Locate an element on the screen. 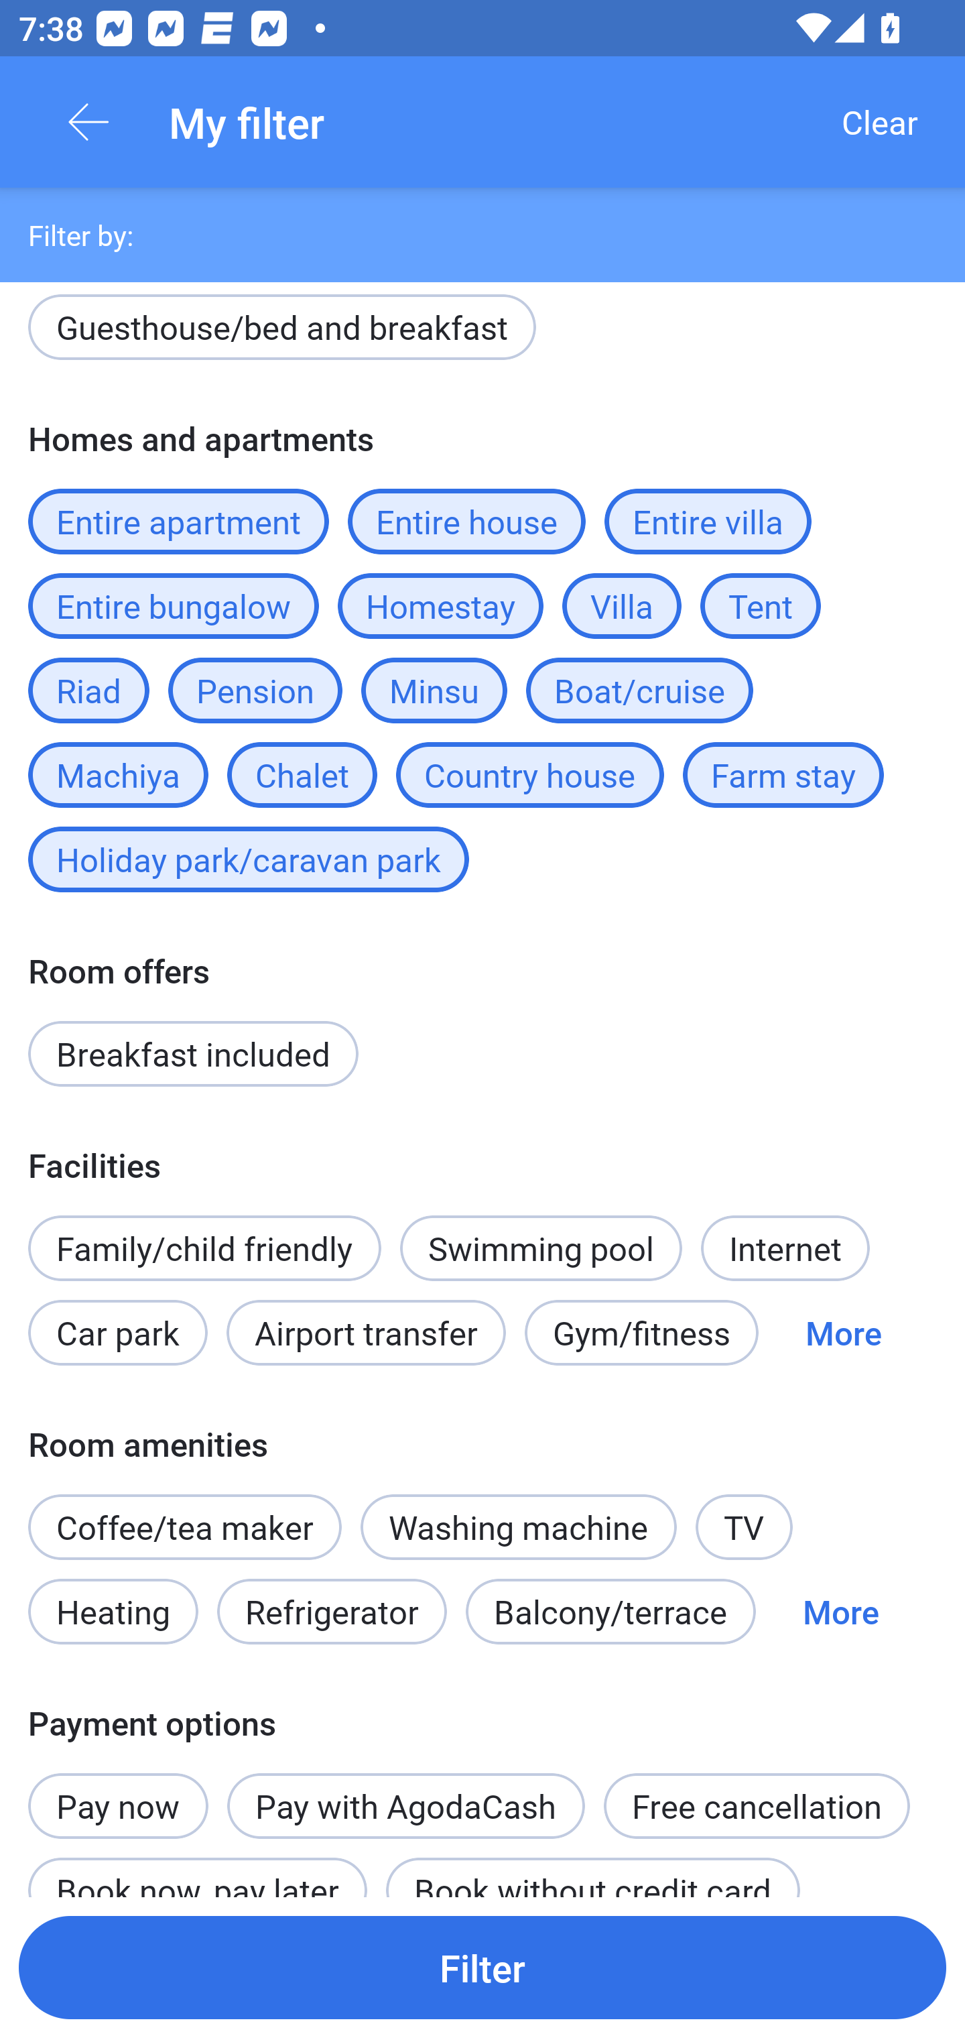  Family/child friendly is located at coordinates (204, 1248).